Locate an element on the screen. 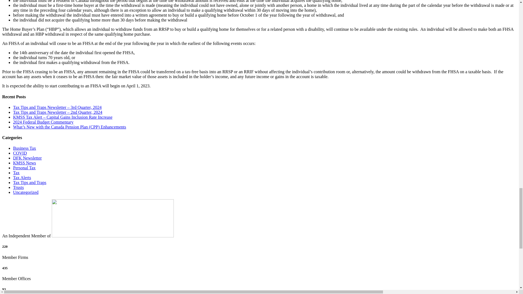 The image size is (523, 294). DFK Newsletter is located at coordinates (27, 158).